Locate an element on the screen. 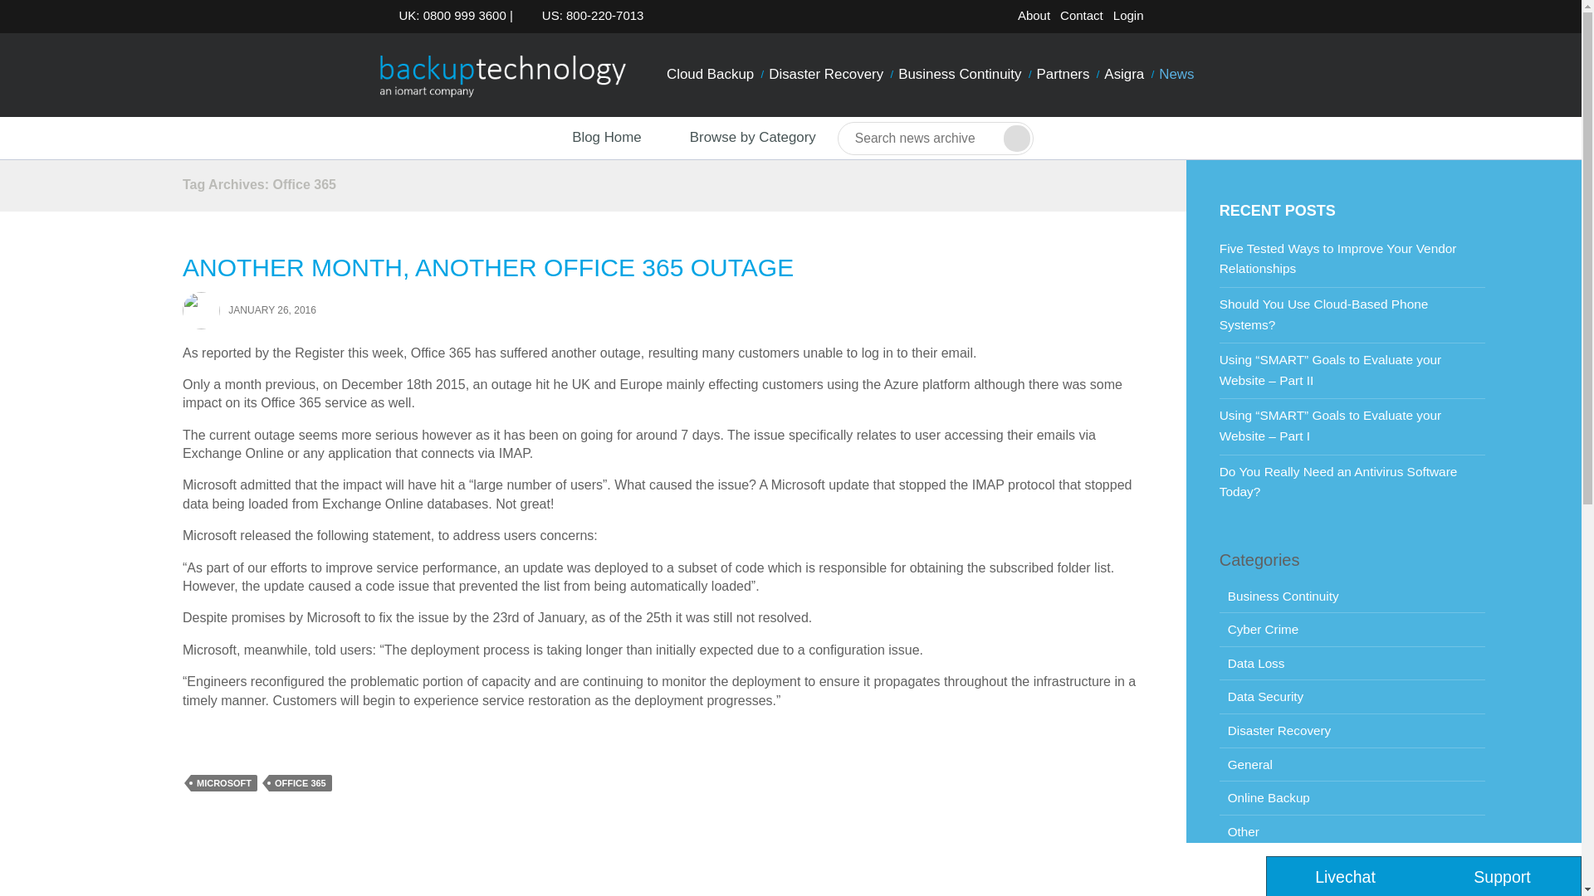  About is located at coordinates (1034, 16).